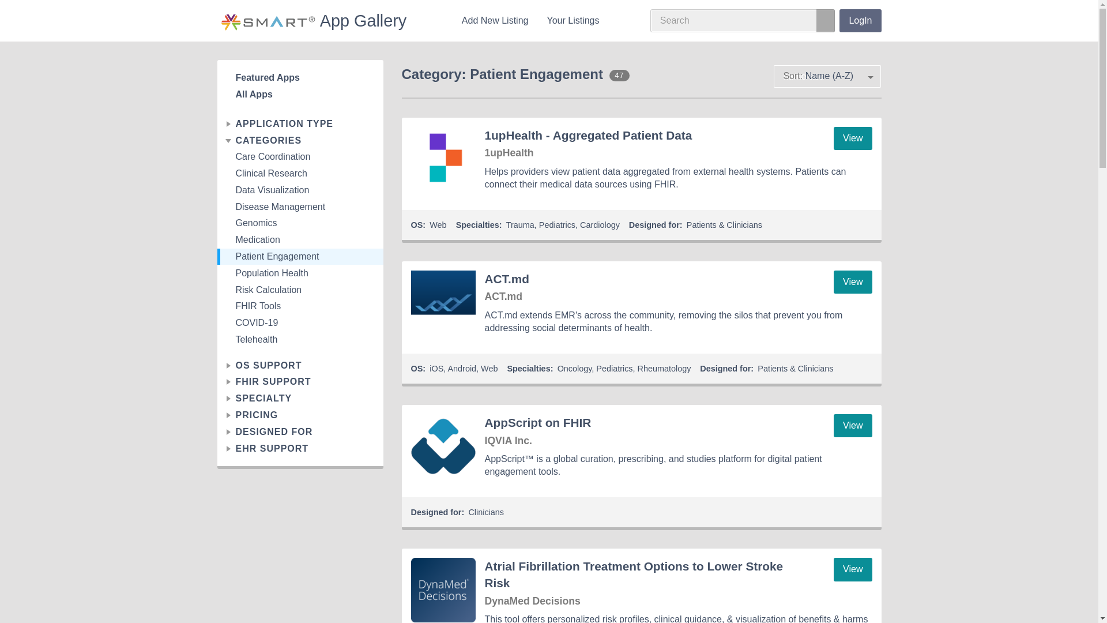 This screenshot has width=1107, height=623. Describe the element at coordinates (443, 590) in the screenshot. I see `Atrial Fibrillation Treatment Options to Lower Stroke Risk` at that location.